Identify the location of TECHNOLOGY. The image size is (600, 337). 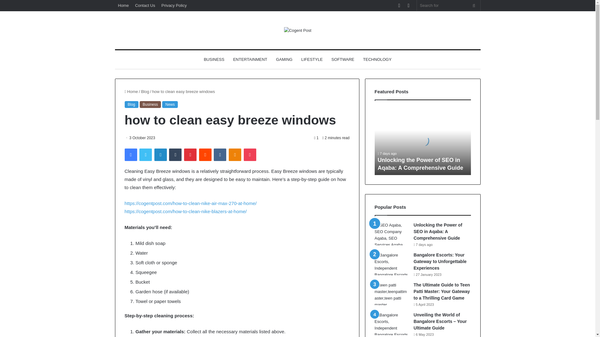
(377, 59).